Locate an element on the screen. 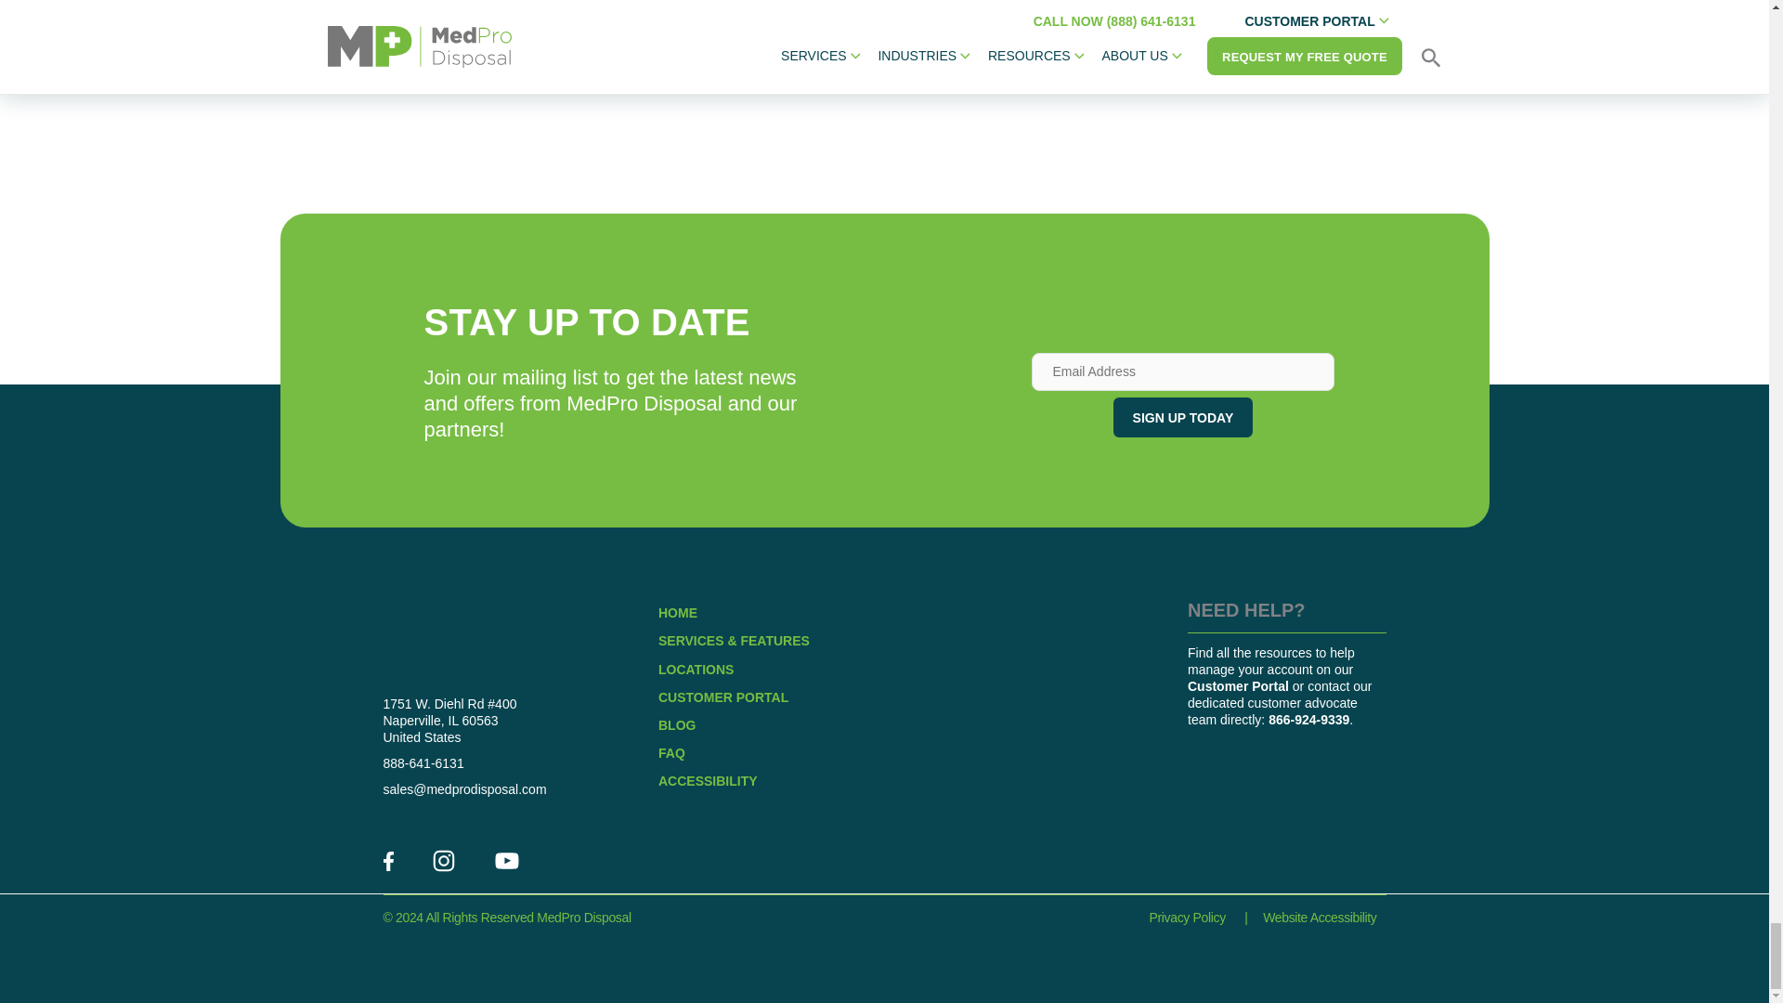  Sign Up Today is located at coordinates (1183, 417).